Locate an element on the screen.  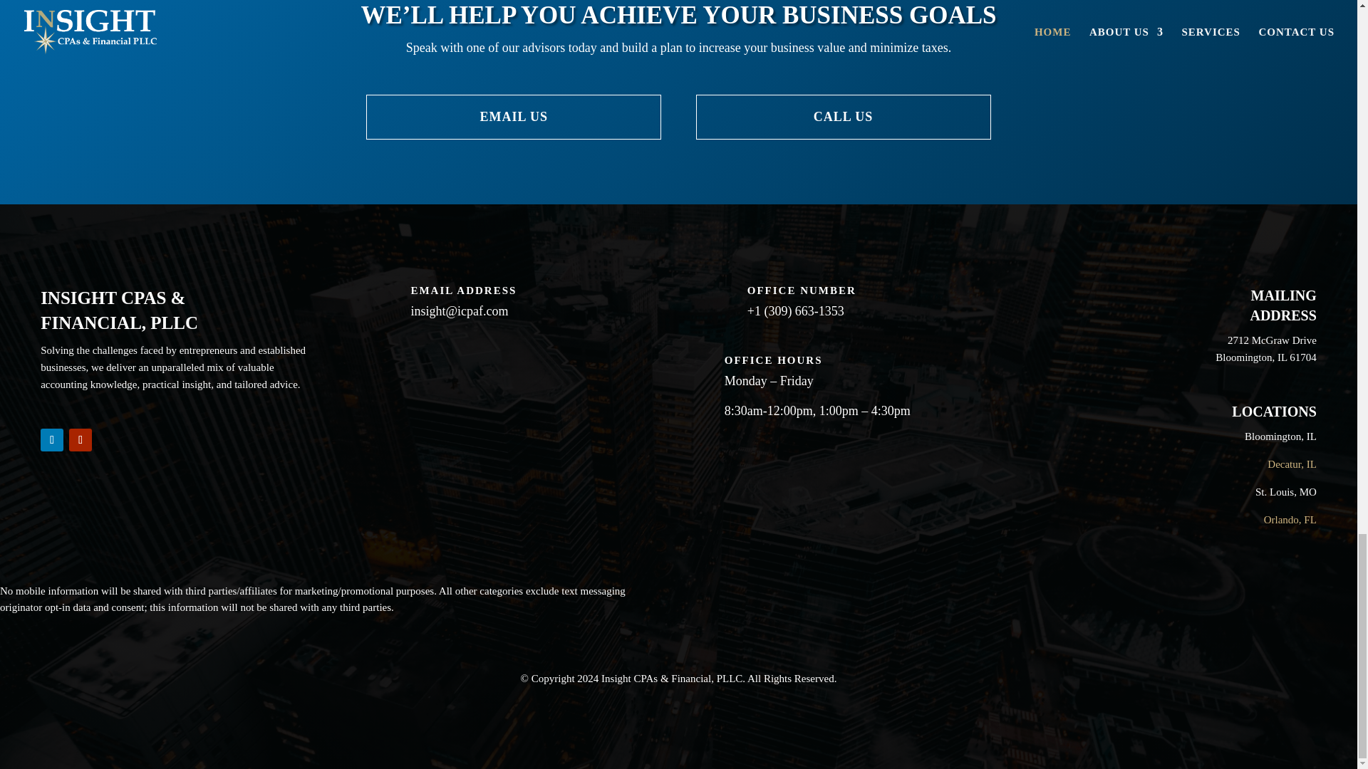
CALL US is located at coordinates (844, 117).